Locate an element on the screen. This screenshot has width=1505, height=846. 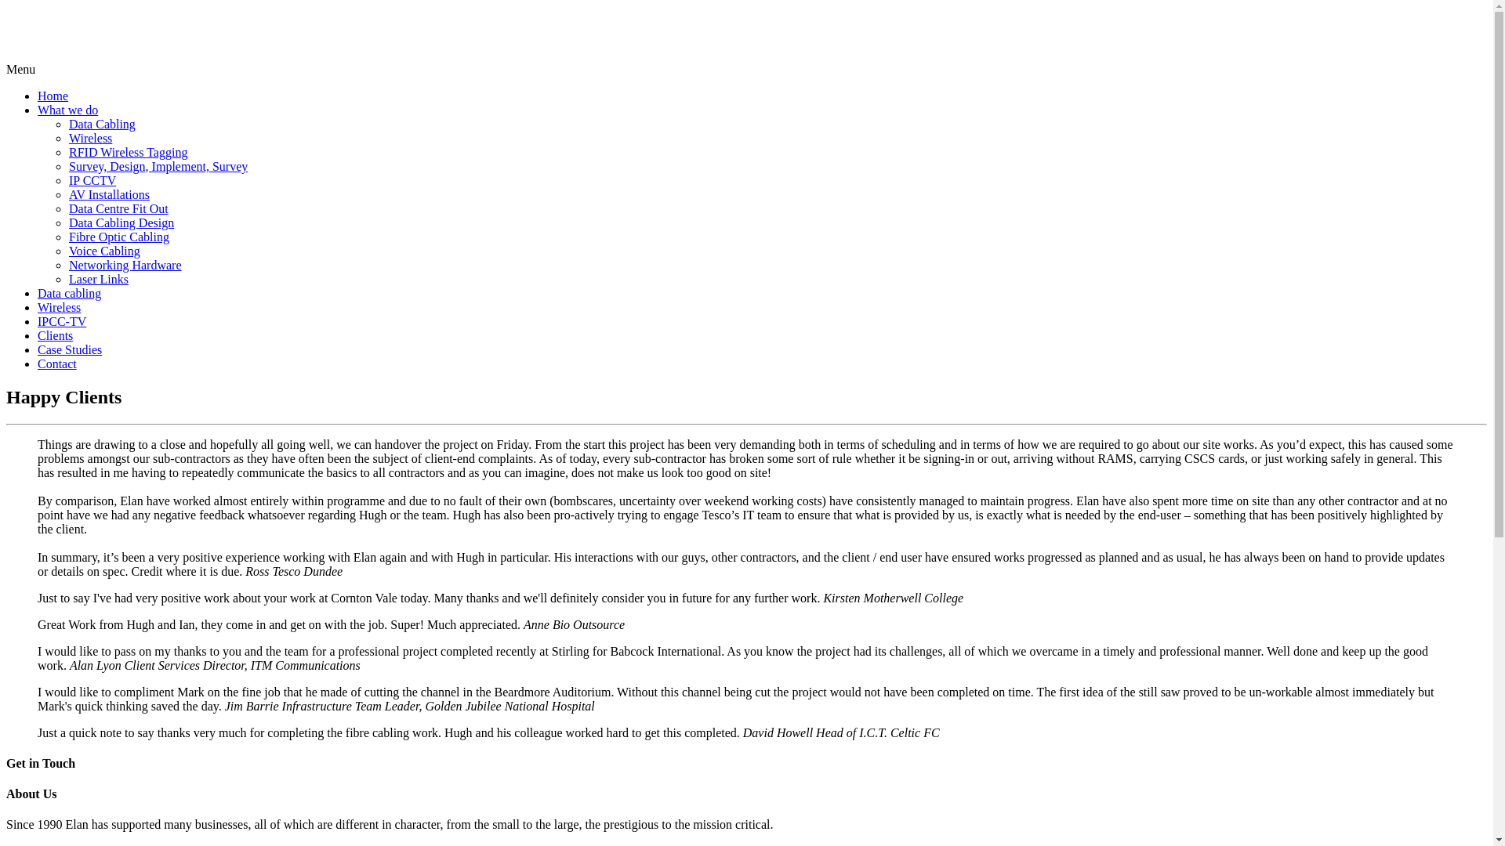
Data Cabling Design is located at coordinates (121, 222).